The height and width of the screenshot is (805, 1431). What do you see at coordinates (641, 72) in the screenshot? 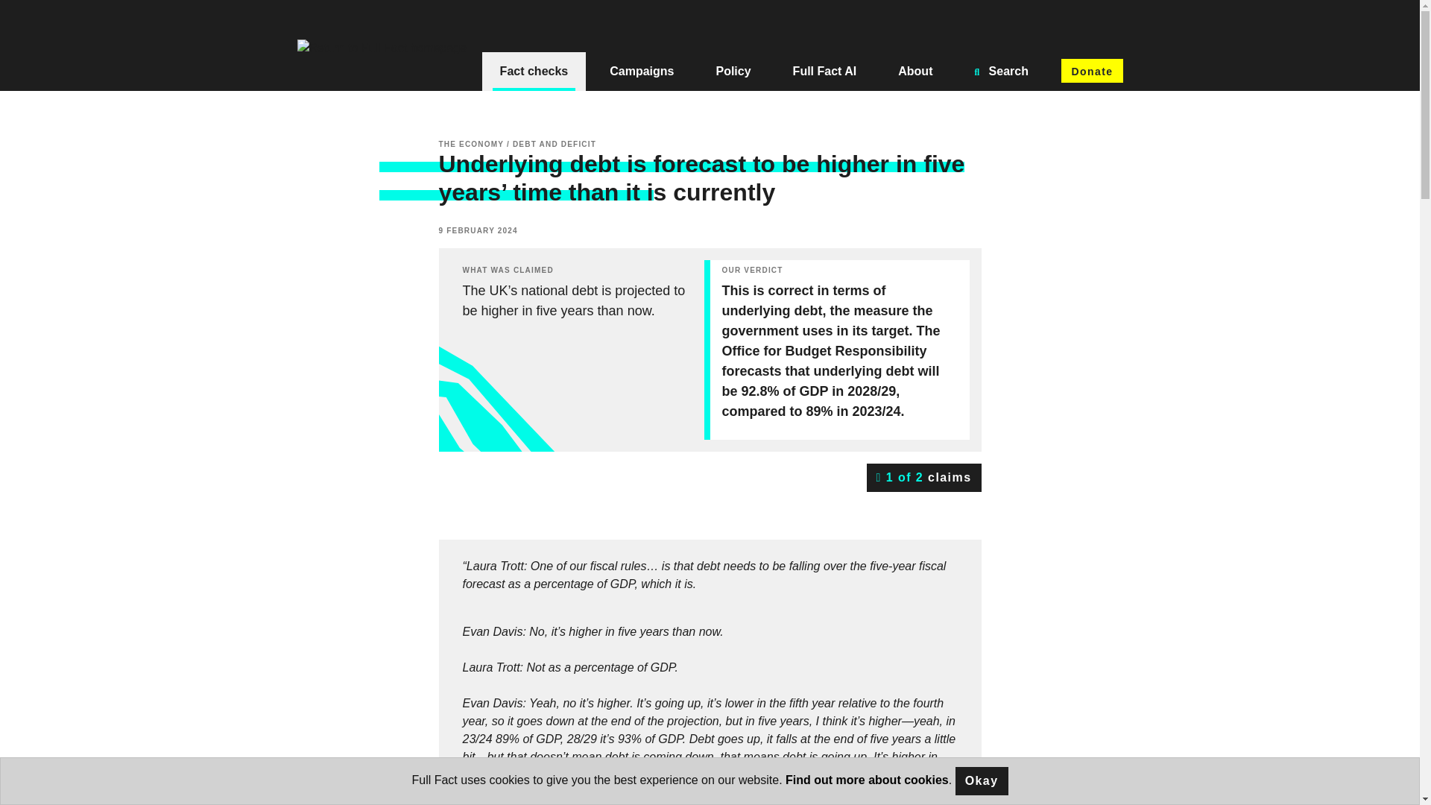
I see `Campaigns` at bounding box center [641, 72].